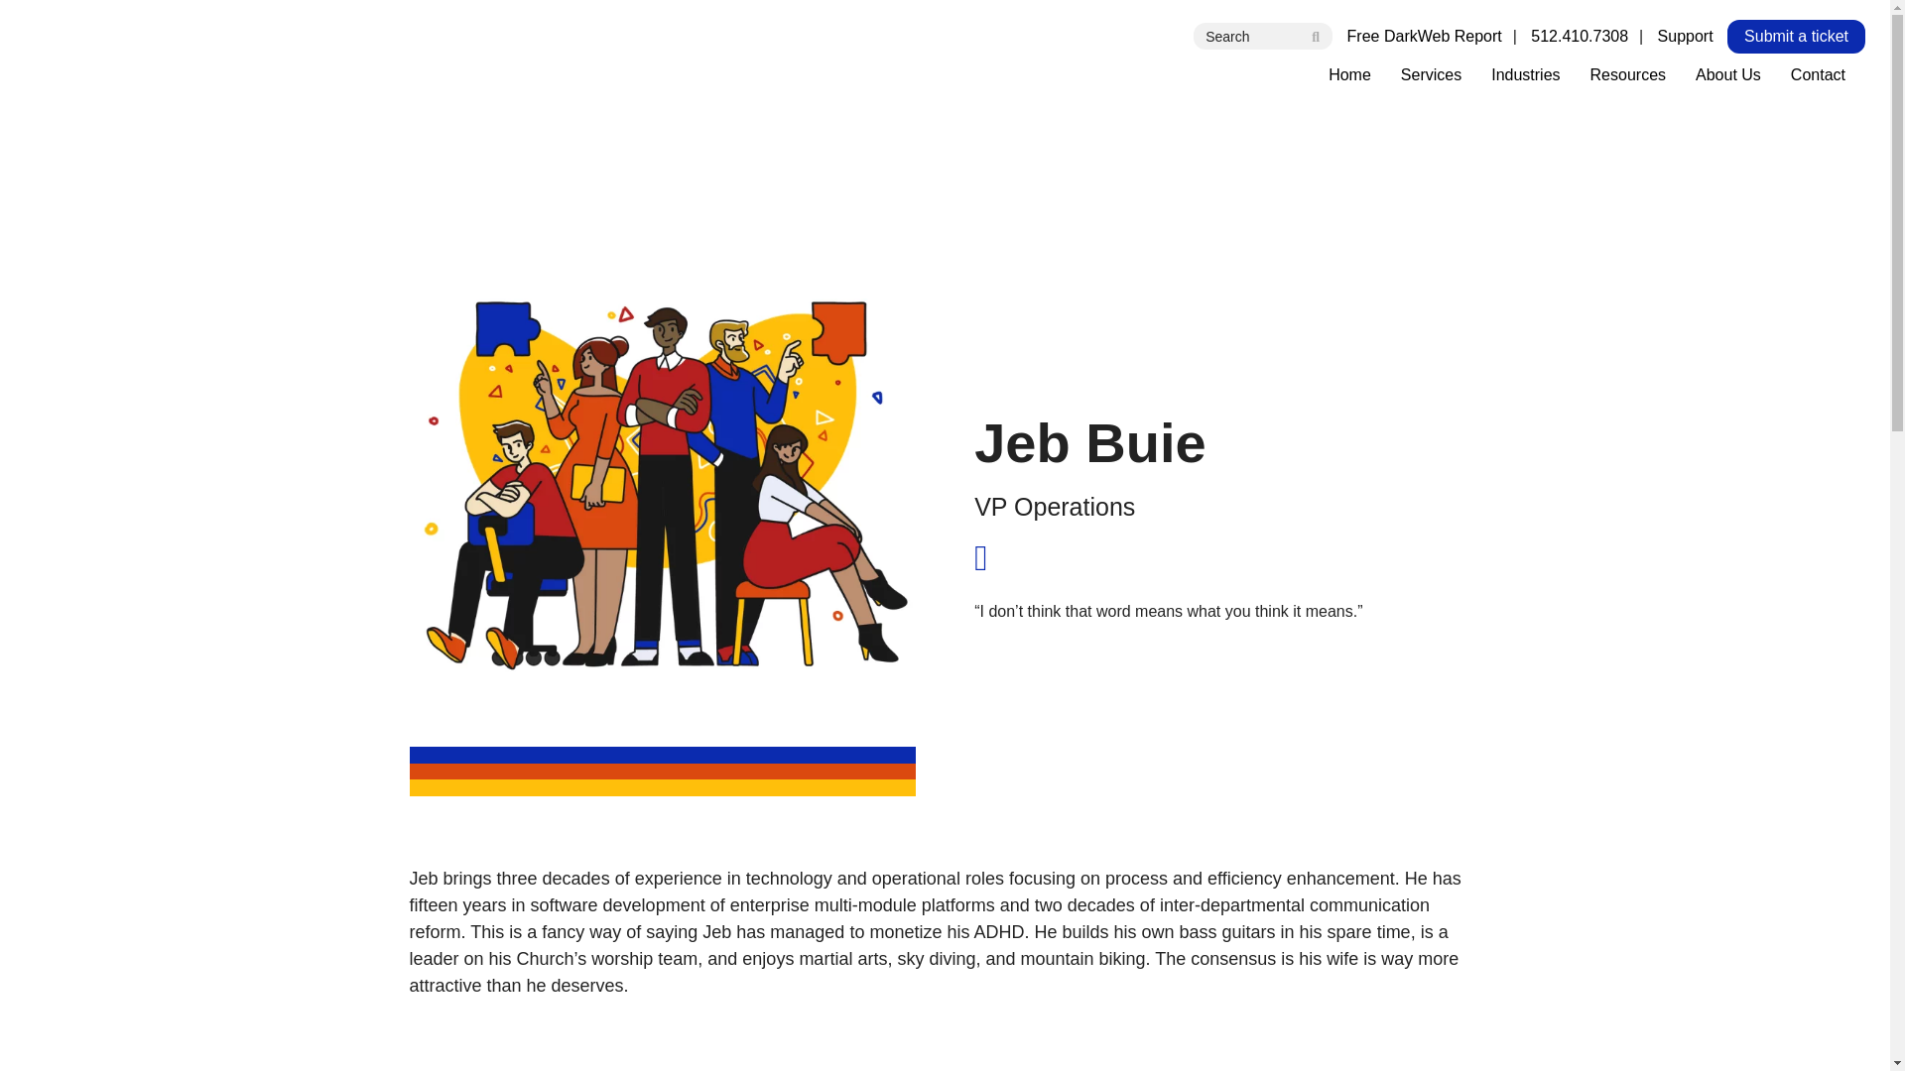  What do you see at coordinates (1316, 36) in the screenshot?
I see `Submit` at bounding box center [1316, 36].